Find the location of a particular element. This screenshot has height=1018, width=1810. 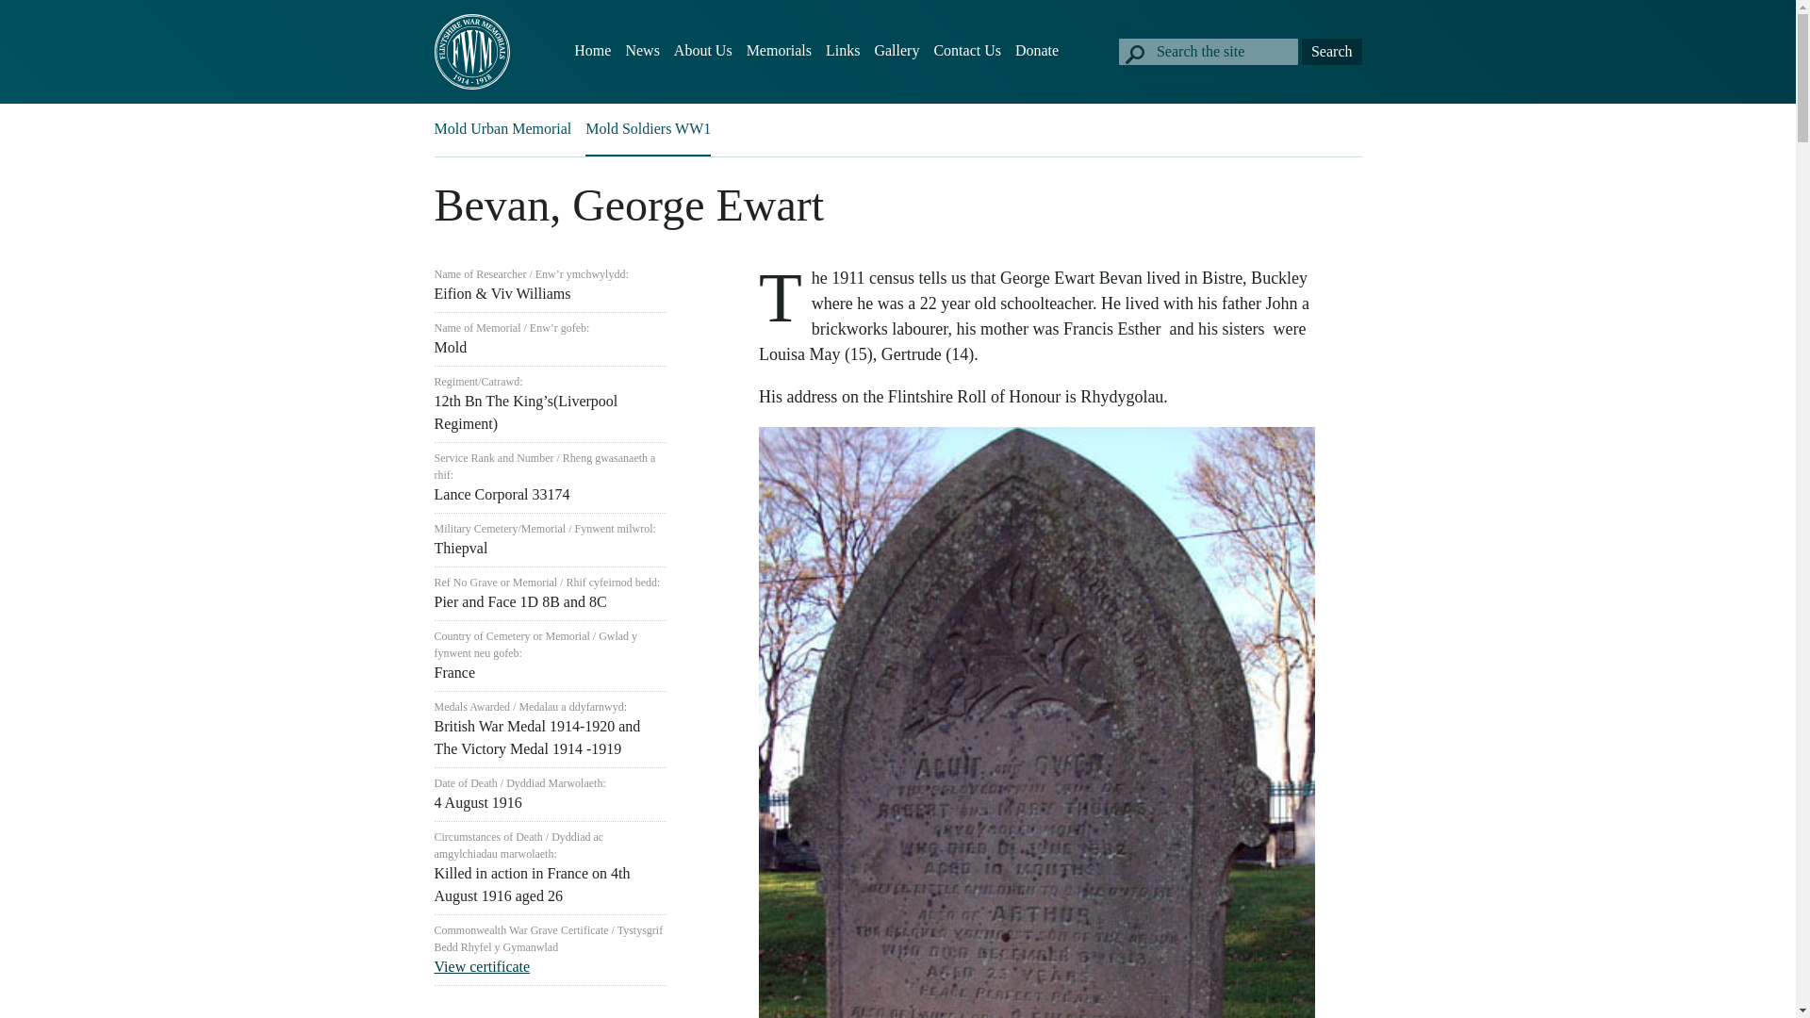

Memorials is located at coordinates (779, 51).